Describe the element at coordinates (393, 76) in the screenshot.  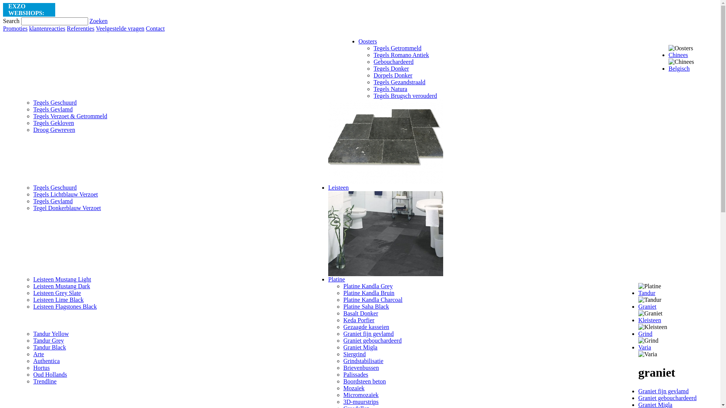
I see `Dorpels Donker` at that location.